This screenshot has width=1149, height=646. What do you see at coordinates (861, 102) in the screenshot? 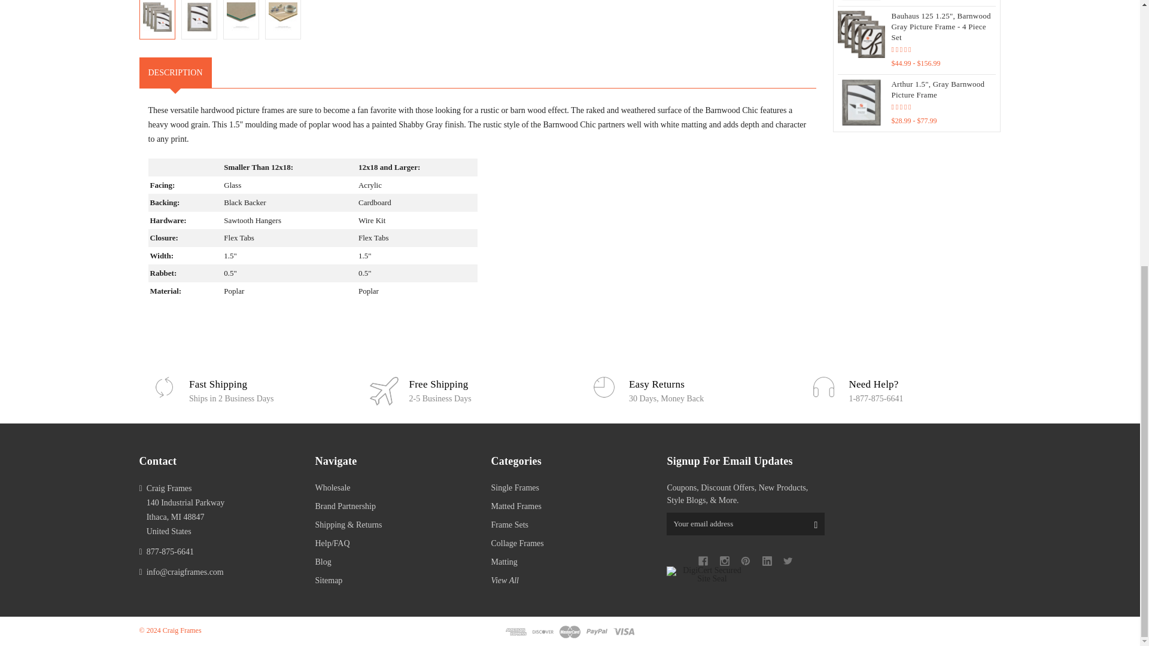
I see `Arthur 1.5", Gray Barnwood Picture Frame` at bounding box center [861, 102].